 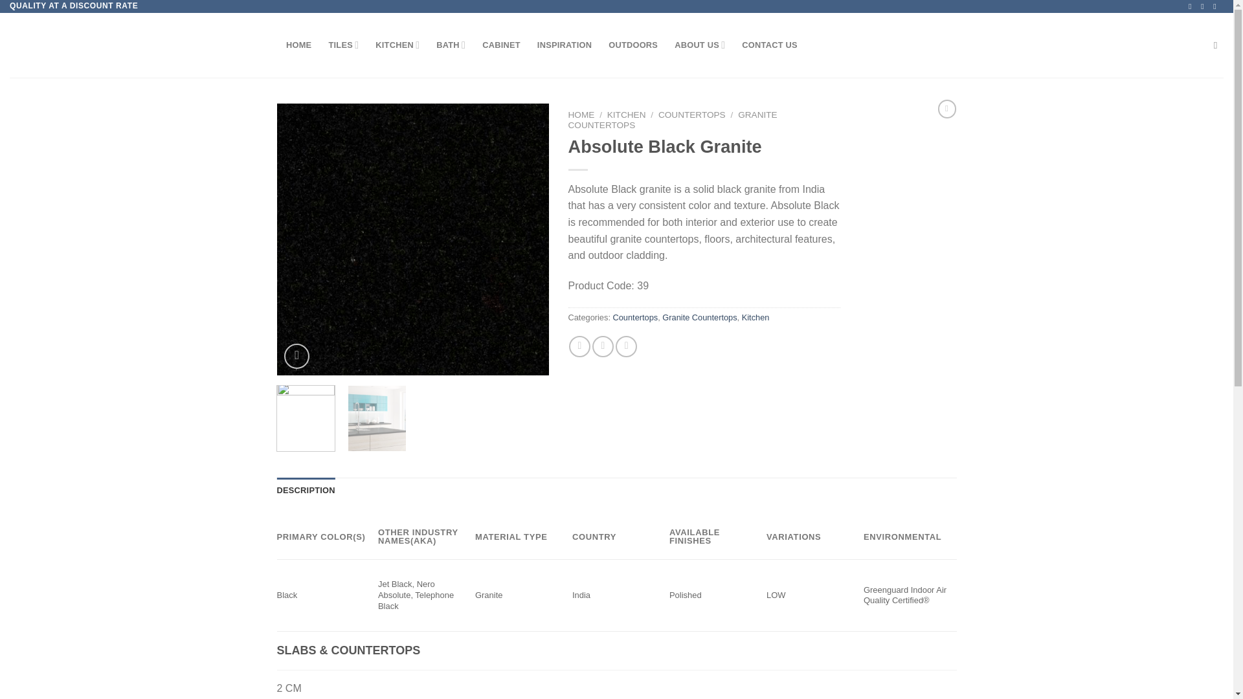 I want to click on Pin on Pinterest, so click(x=625, y=346).